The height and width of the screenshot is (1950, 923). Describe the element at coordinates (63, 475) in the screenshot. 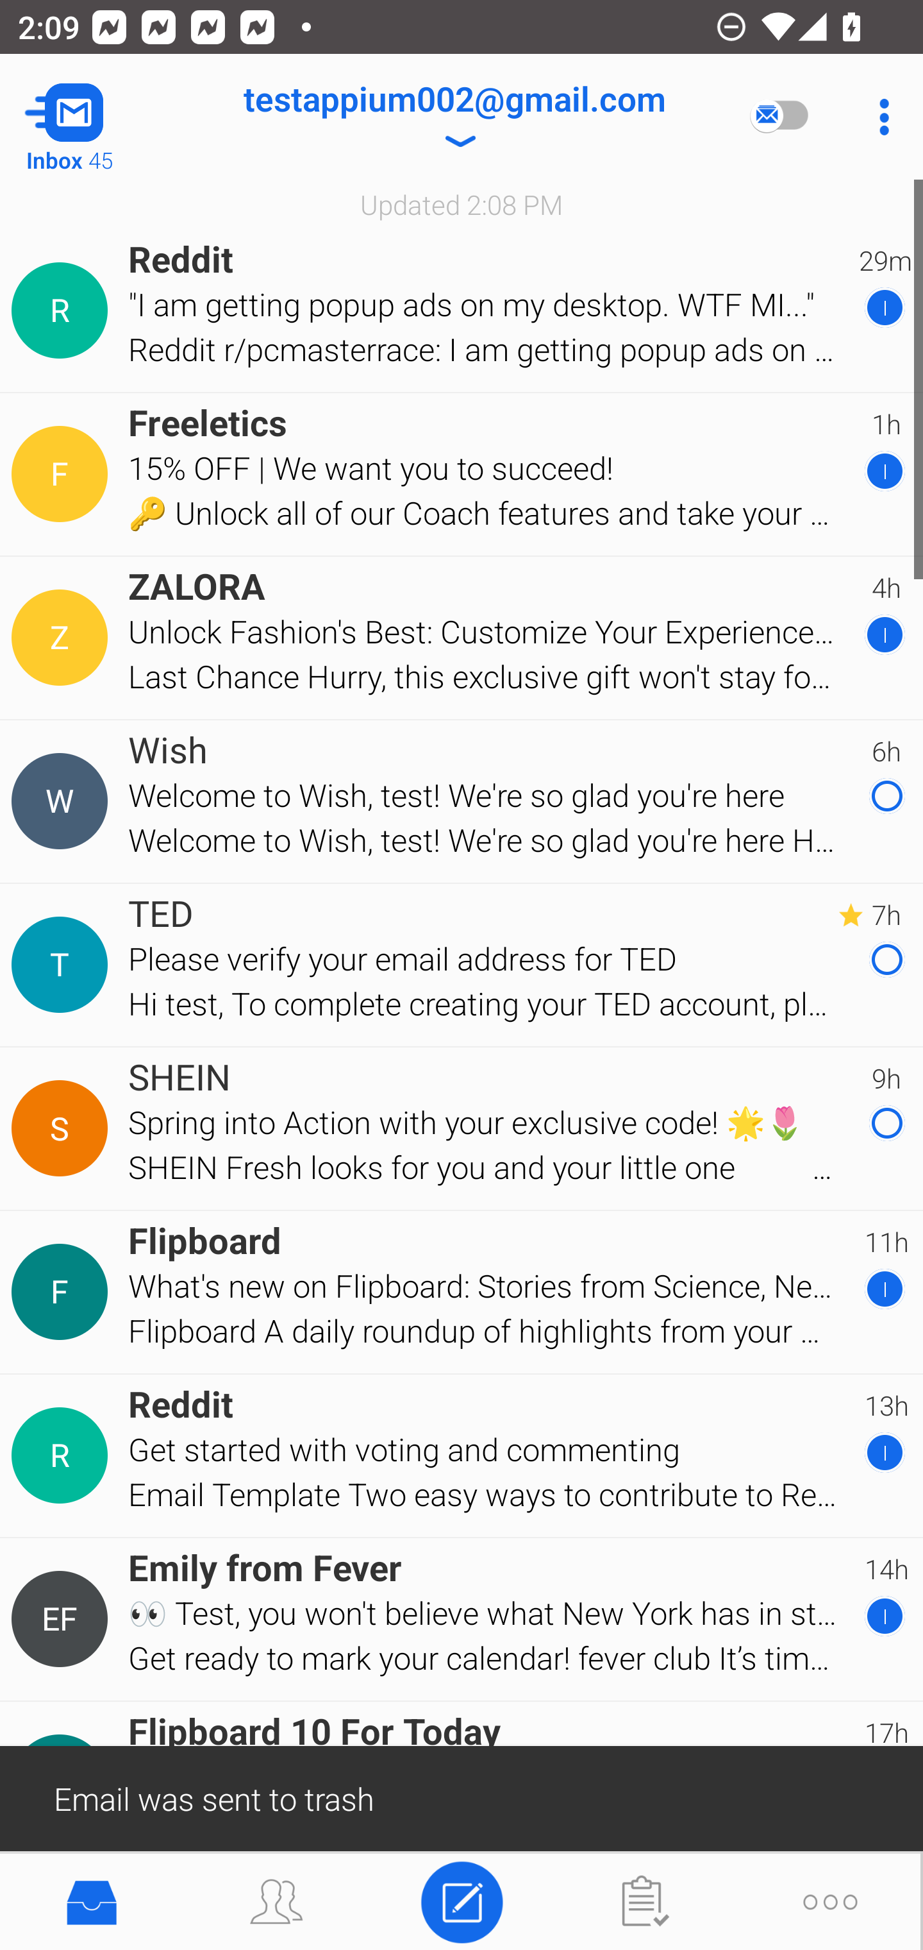

I see `Contact Details` at that location.